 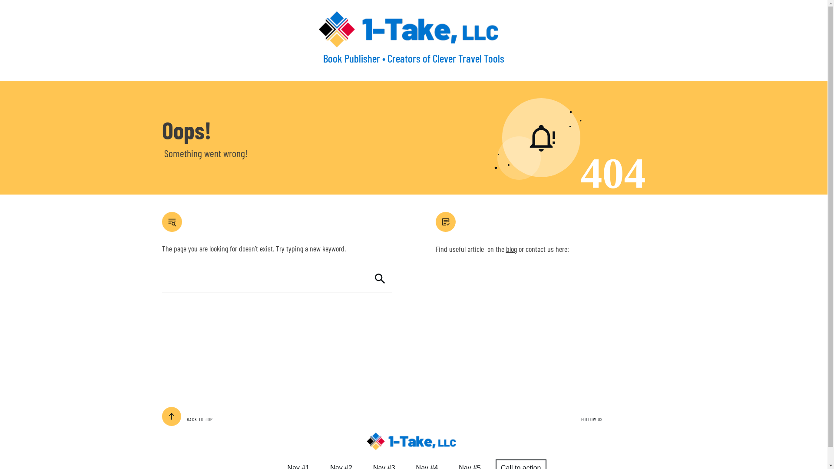 What do you see at coordinates (511, 249) in the screenshot?
I see `blog` at bounding box center [511, 249].